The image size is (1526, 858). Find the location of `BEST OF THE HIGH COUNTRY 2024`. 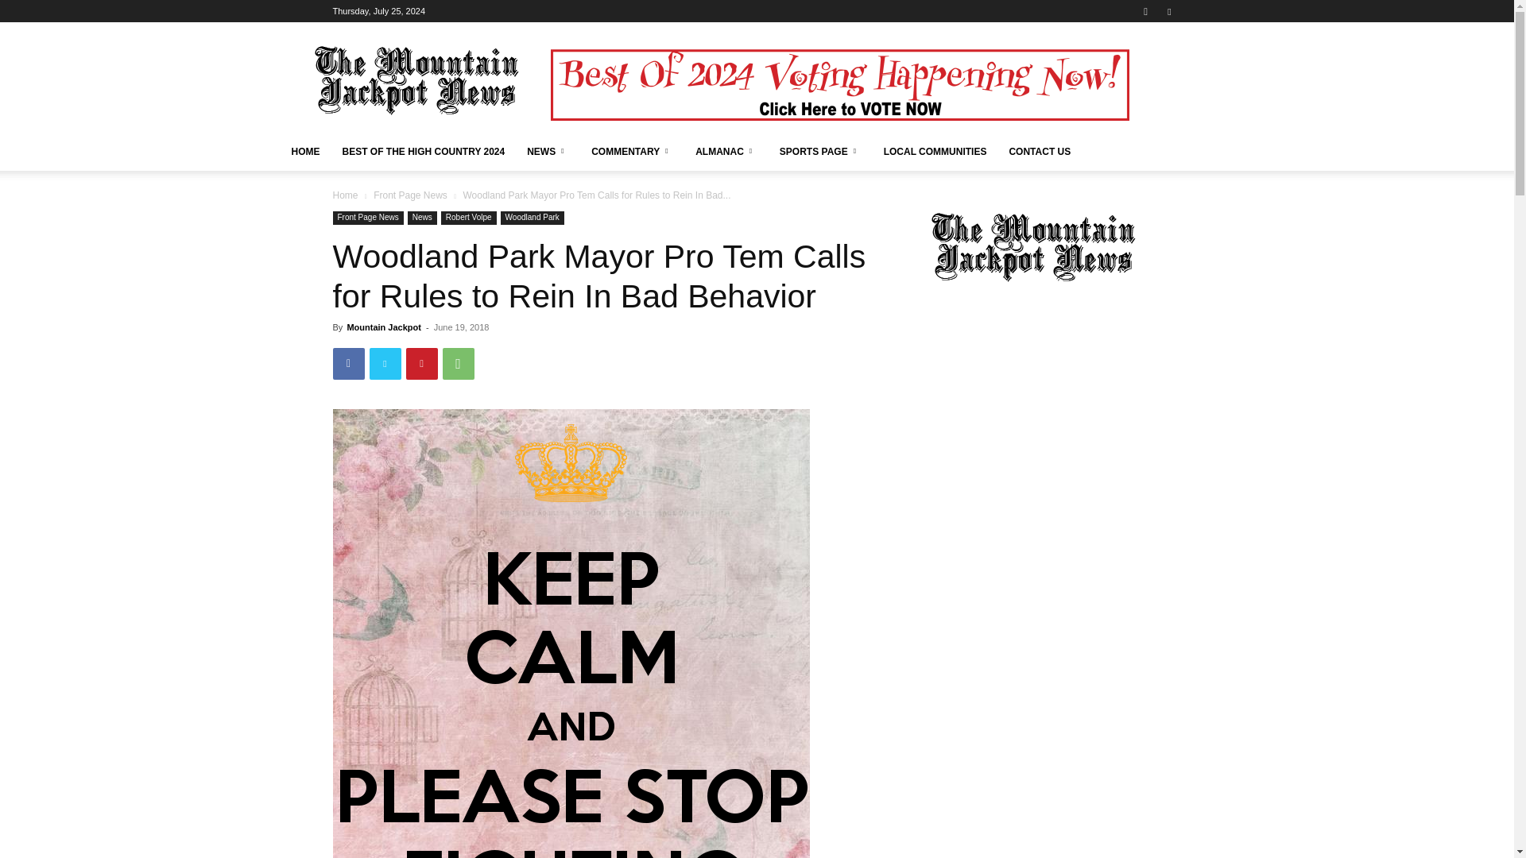

BEST OF THE HIGH COUNTRY 2024 is located at coordinates (423, 151).